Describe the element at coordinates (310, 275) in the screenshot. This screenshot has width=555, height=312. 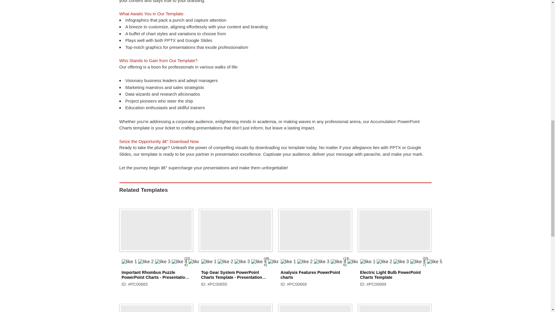
I see `Analysis Features PowerPoint charts` at that location.